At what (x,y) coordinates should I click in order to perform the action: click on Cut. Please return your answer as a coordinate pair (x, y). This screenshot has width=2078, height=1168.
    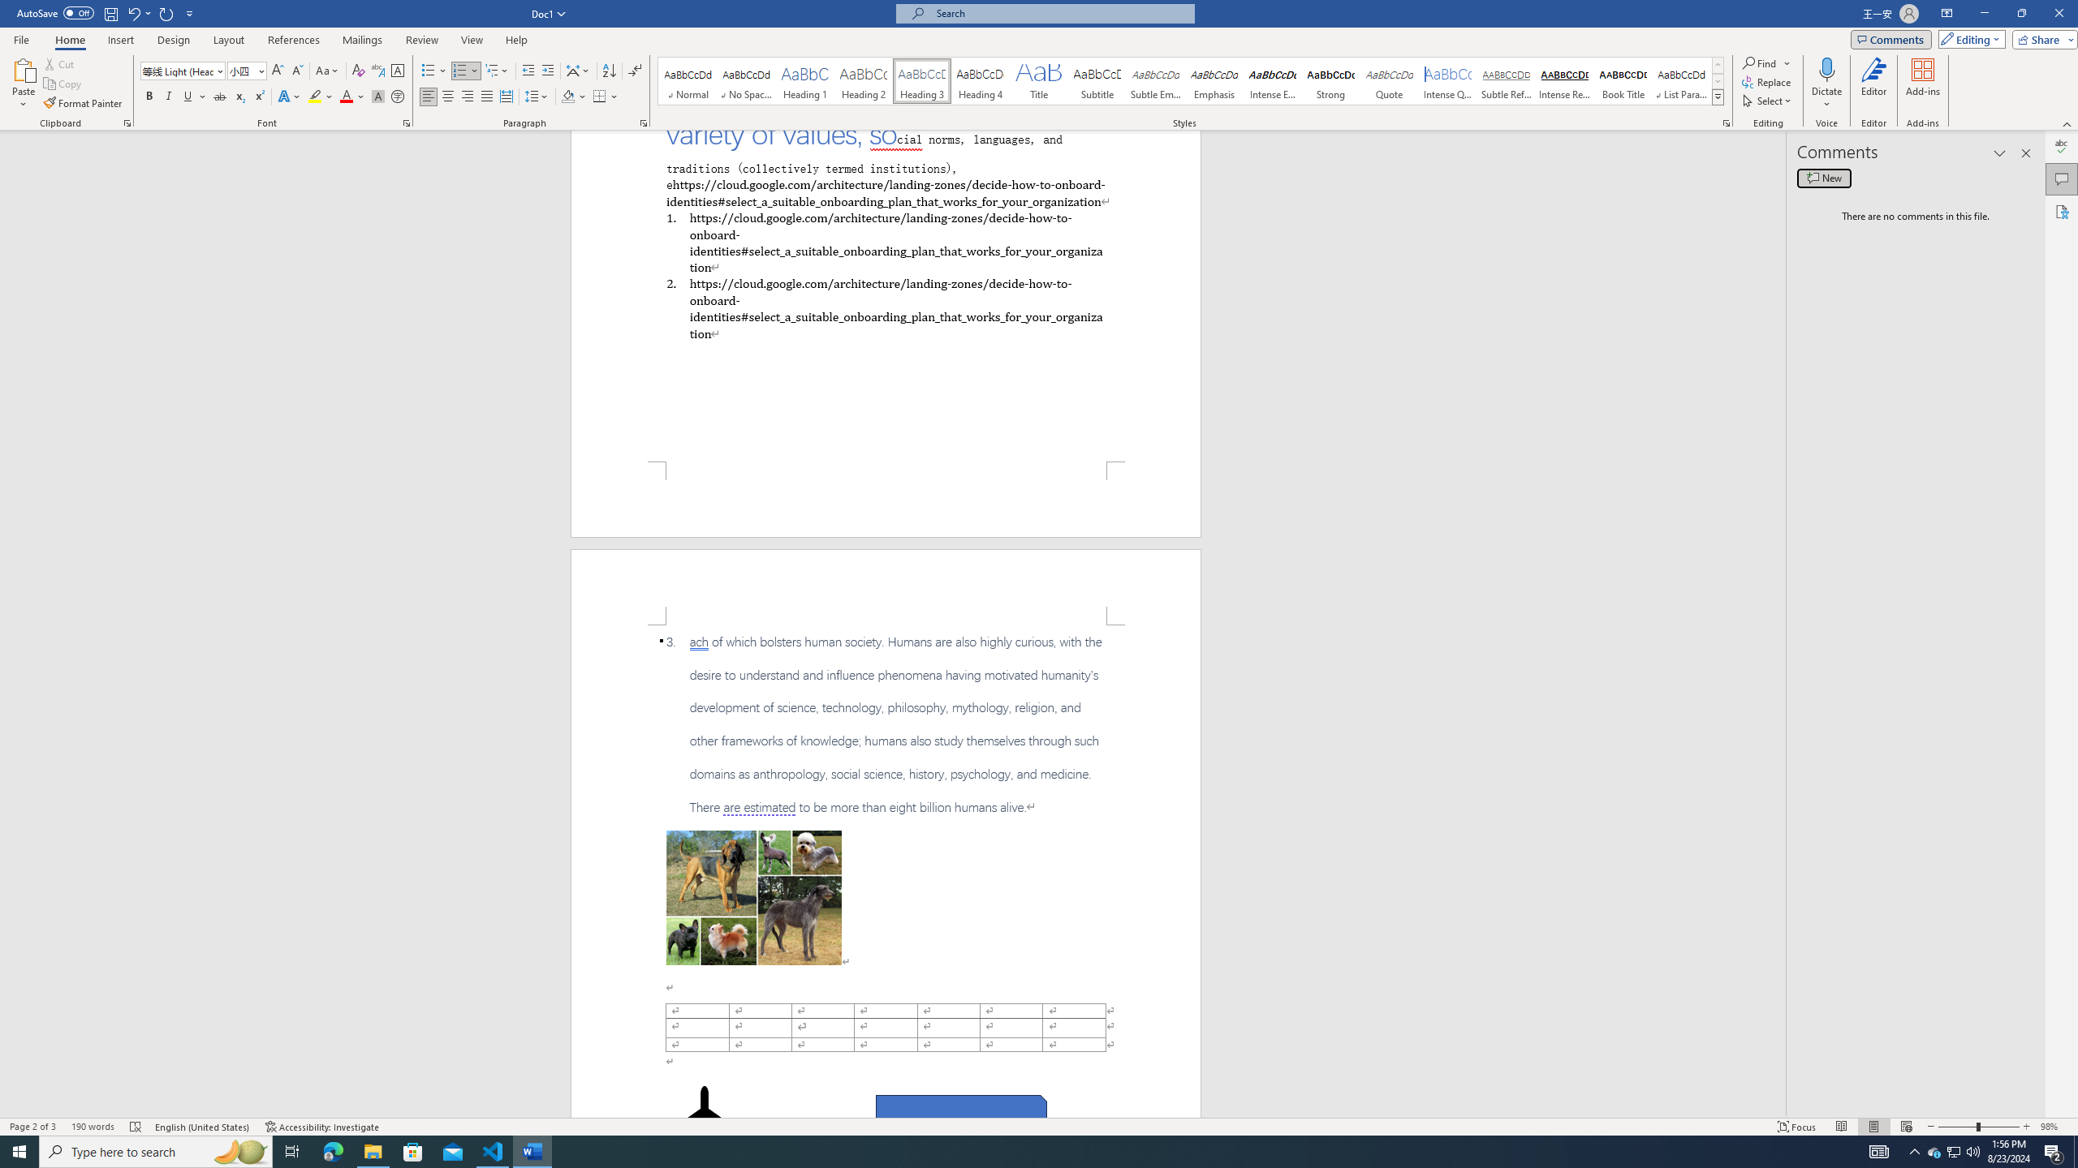
    Looking at the image, I should click on (60, 63).